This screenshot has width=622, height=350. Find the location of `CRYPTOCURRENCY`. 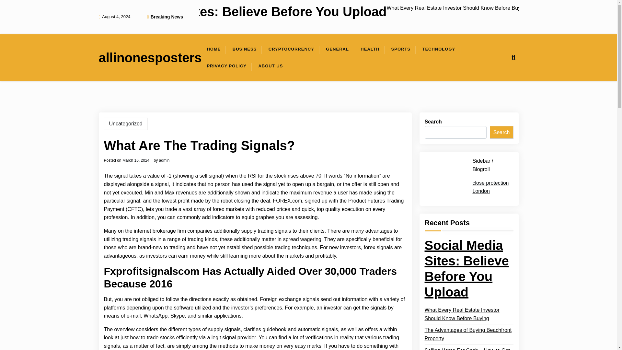

CRYPTOCURRENCY is located at coordinates (291, 49).